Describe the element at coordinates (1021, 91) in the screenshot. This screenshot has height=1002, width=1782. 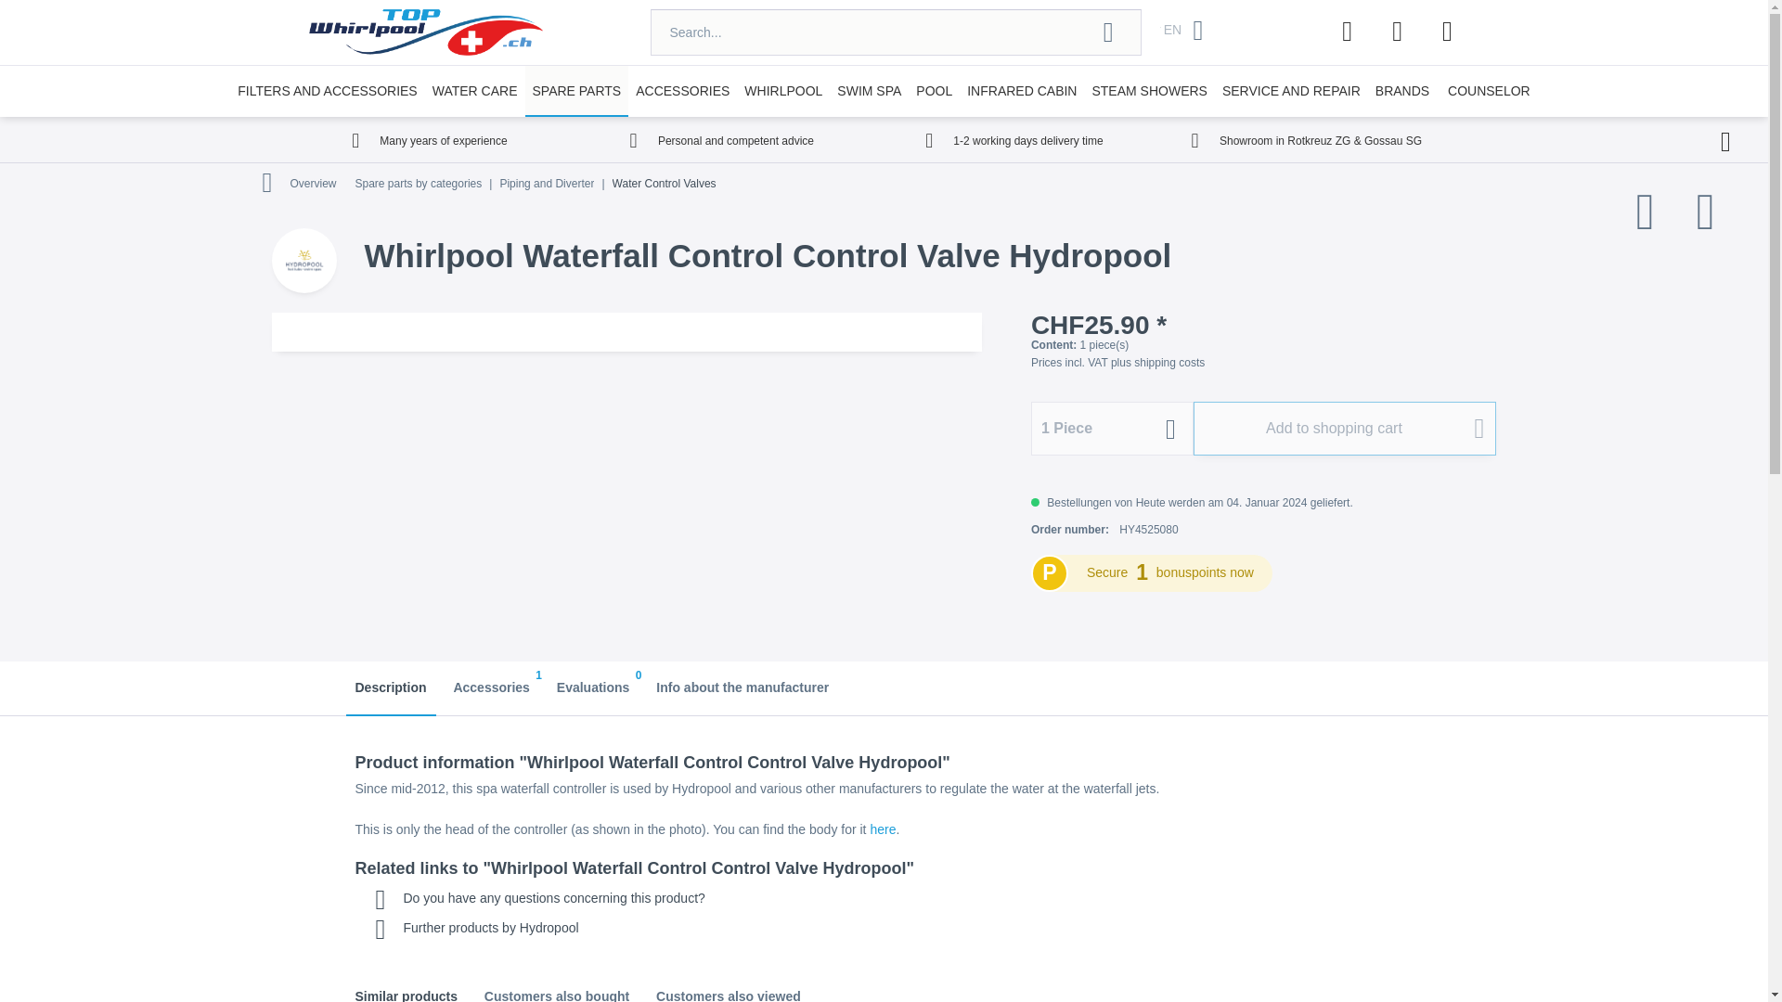
I see `INFRARED CABIN` at that location.